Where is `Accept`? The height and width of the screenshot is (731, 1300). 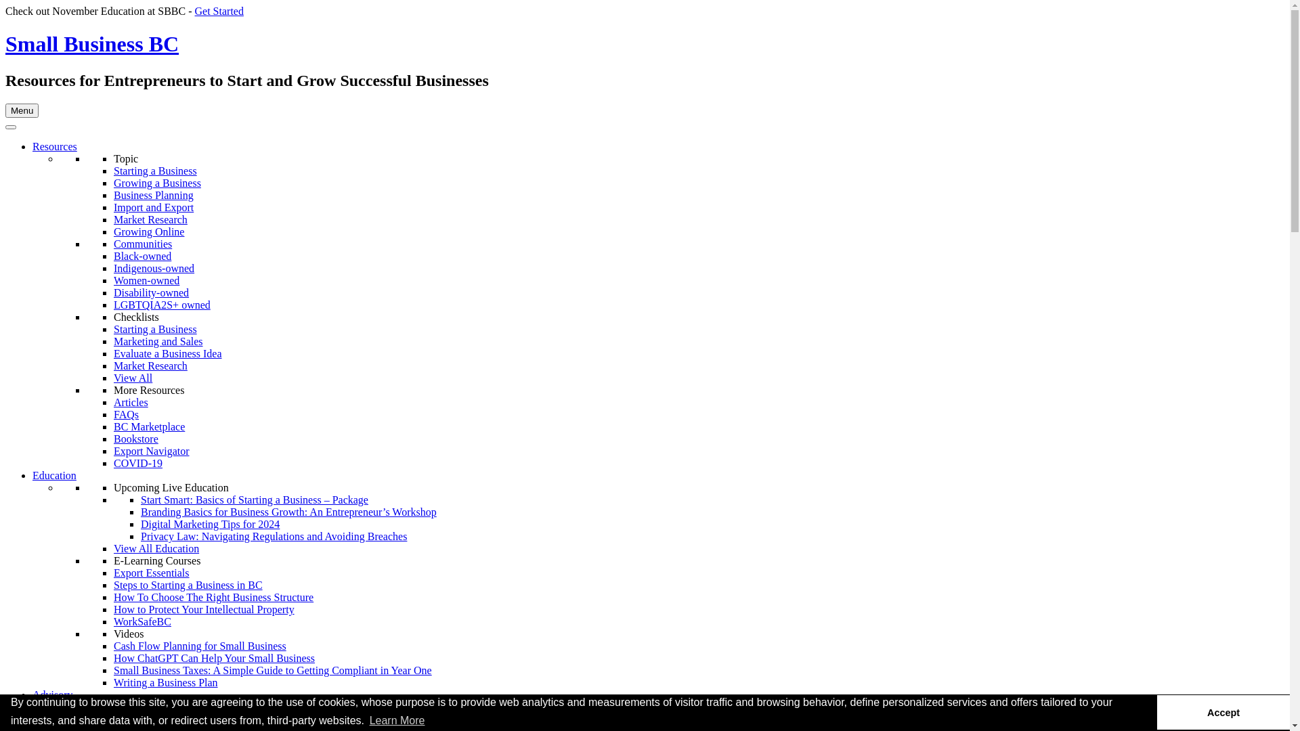 Accept is located at coordinates (1223, 712).